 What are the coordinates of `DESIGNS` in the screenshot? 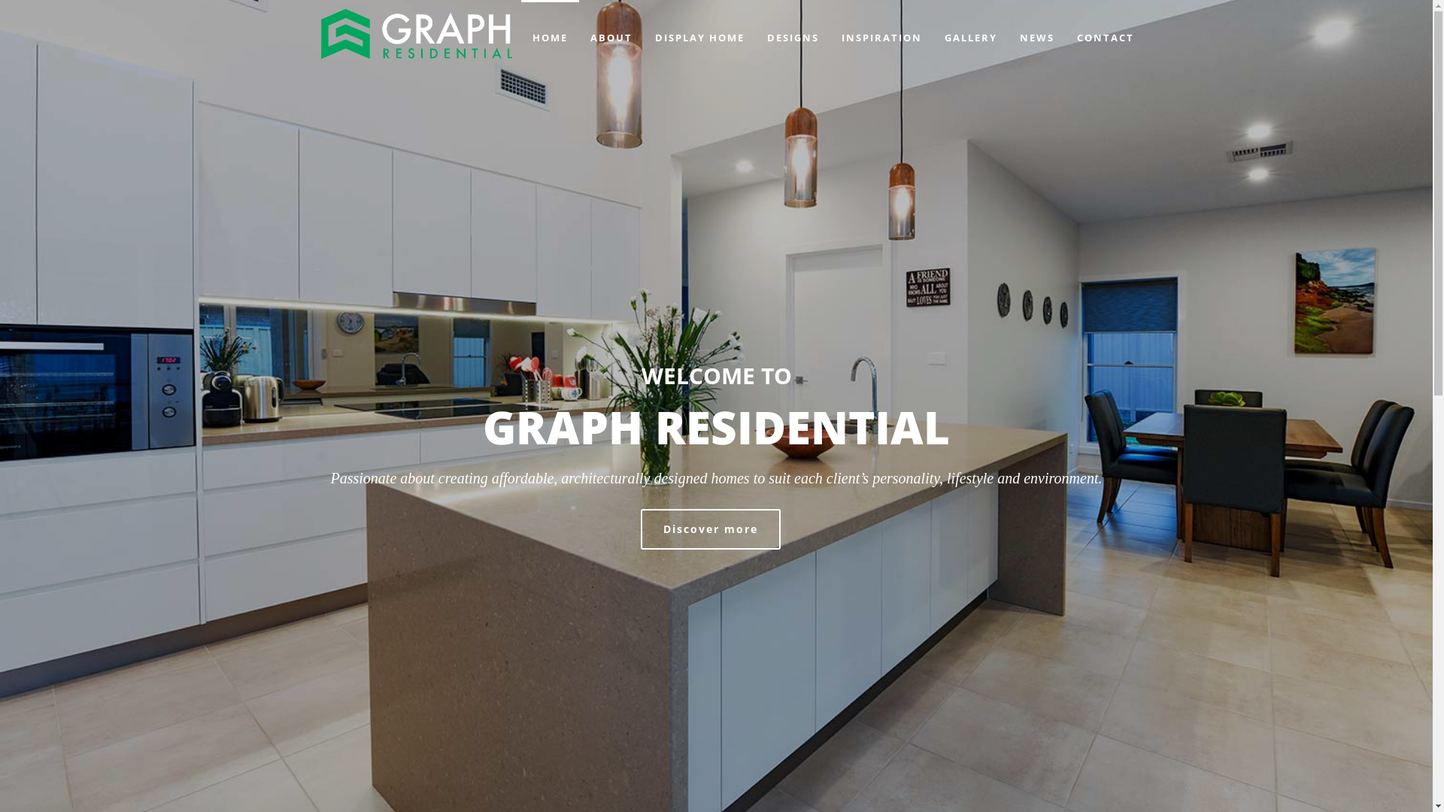 It's located at (793, 34).